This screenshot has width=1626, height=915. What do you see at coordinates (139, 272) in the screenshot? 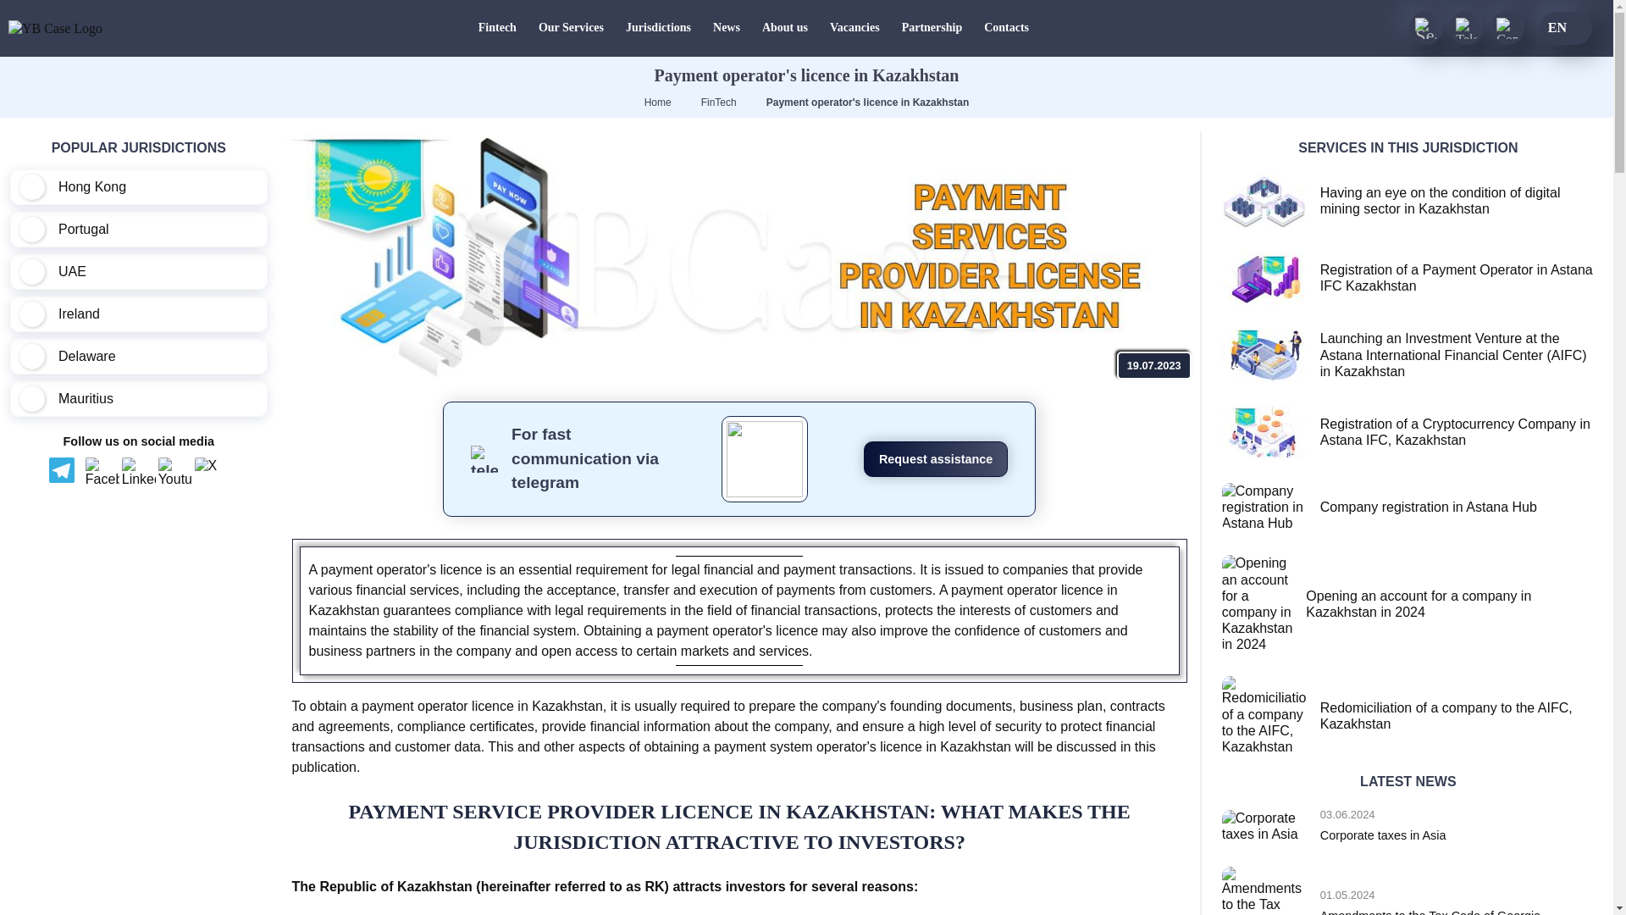
I see `UAE` at bounding box center [139, 272].